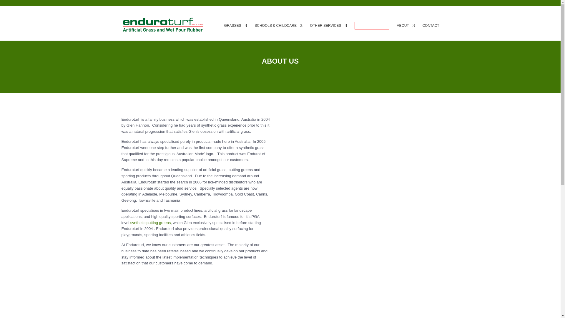  What do you see at coordinates (372, 26) in the screenshot?
I see `SHOP ONLINE DIY` at bounding box center [372, 26].